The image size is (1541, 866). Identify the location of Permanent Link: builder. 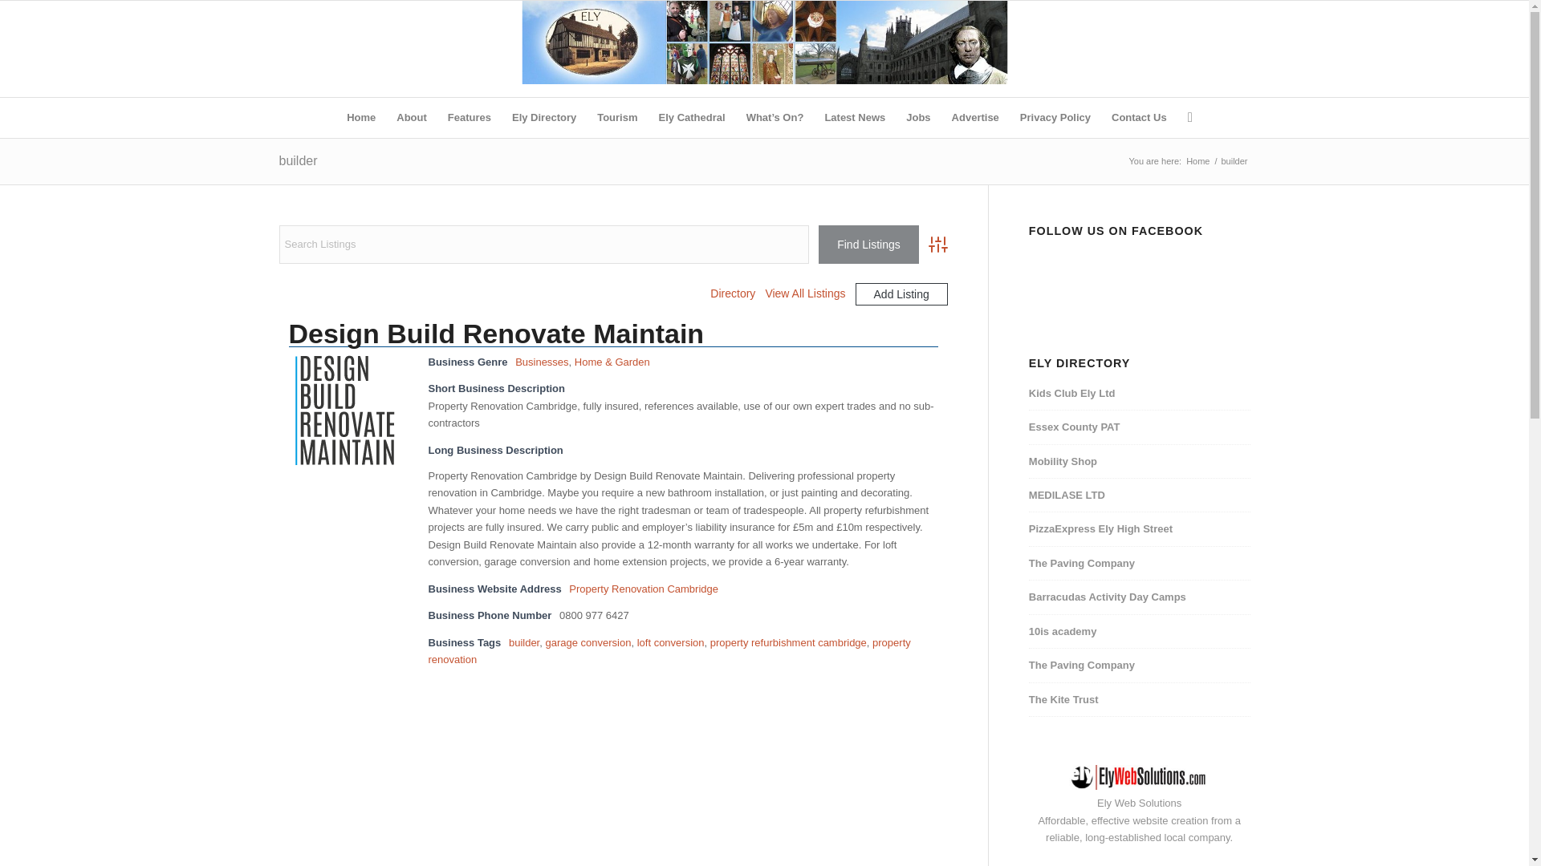
(298, 160).